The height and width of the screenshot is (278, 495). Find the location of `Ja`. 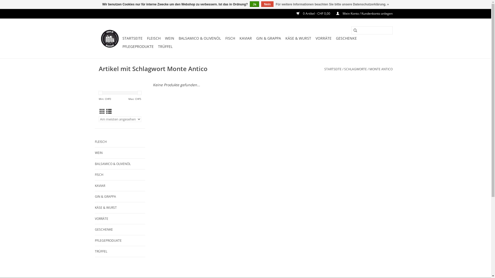

Ja is located at coordinates (254, 4).